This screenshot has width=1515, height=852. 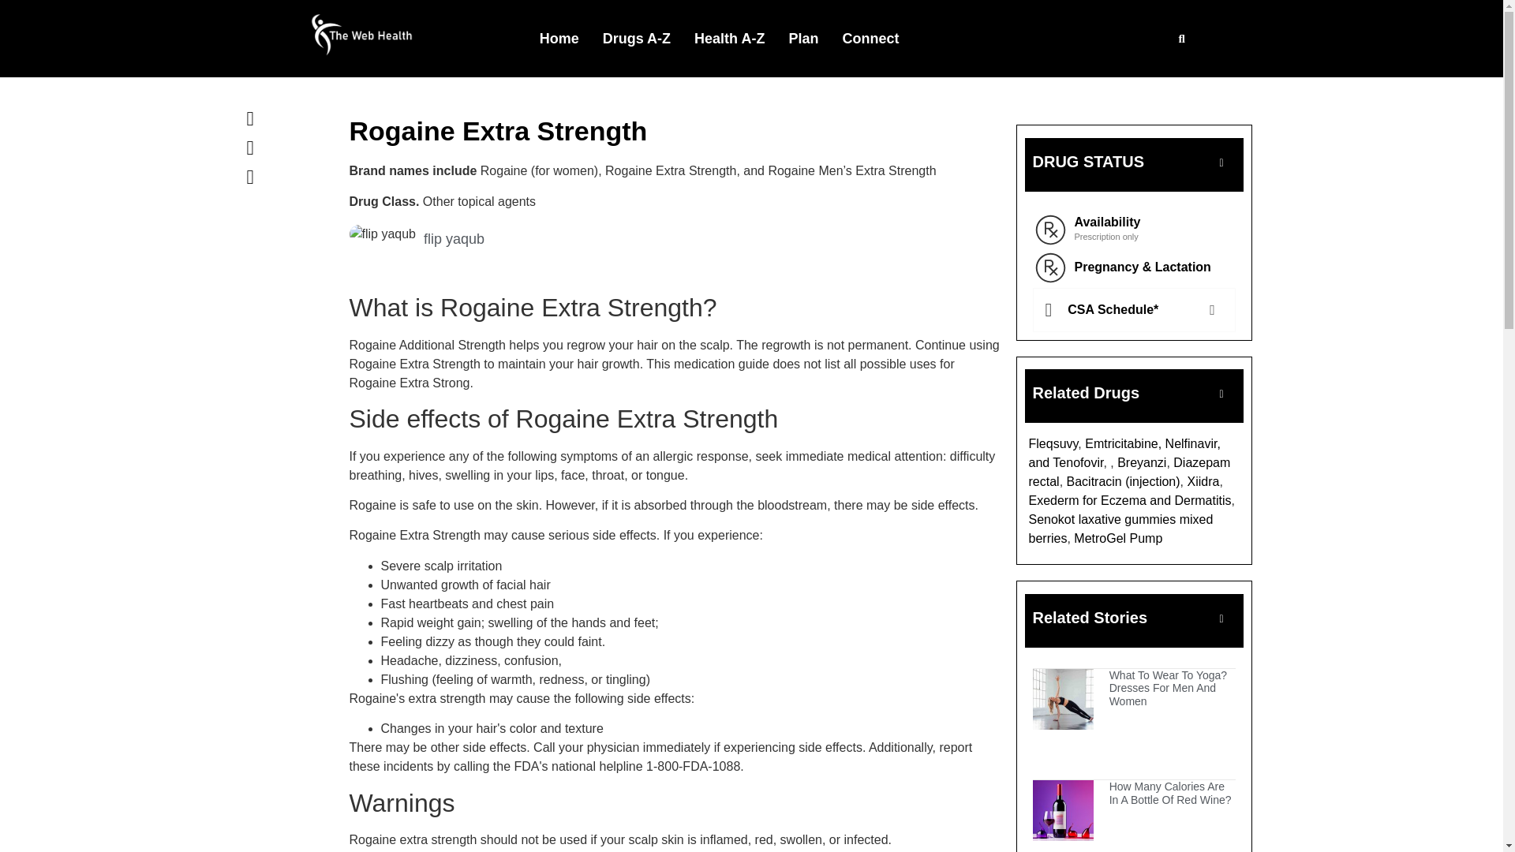 I want to click on Senokot laxative gummies mixed berries, so click(x=1120, y=529).